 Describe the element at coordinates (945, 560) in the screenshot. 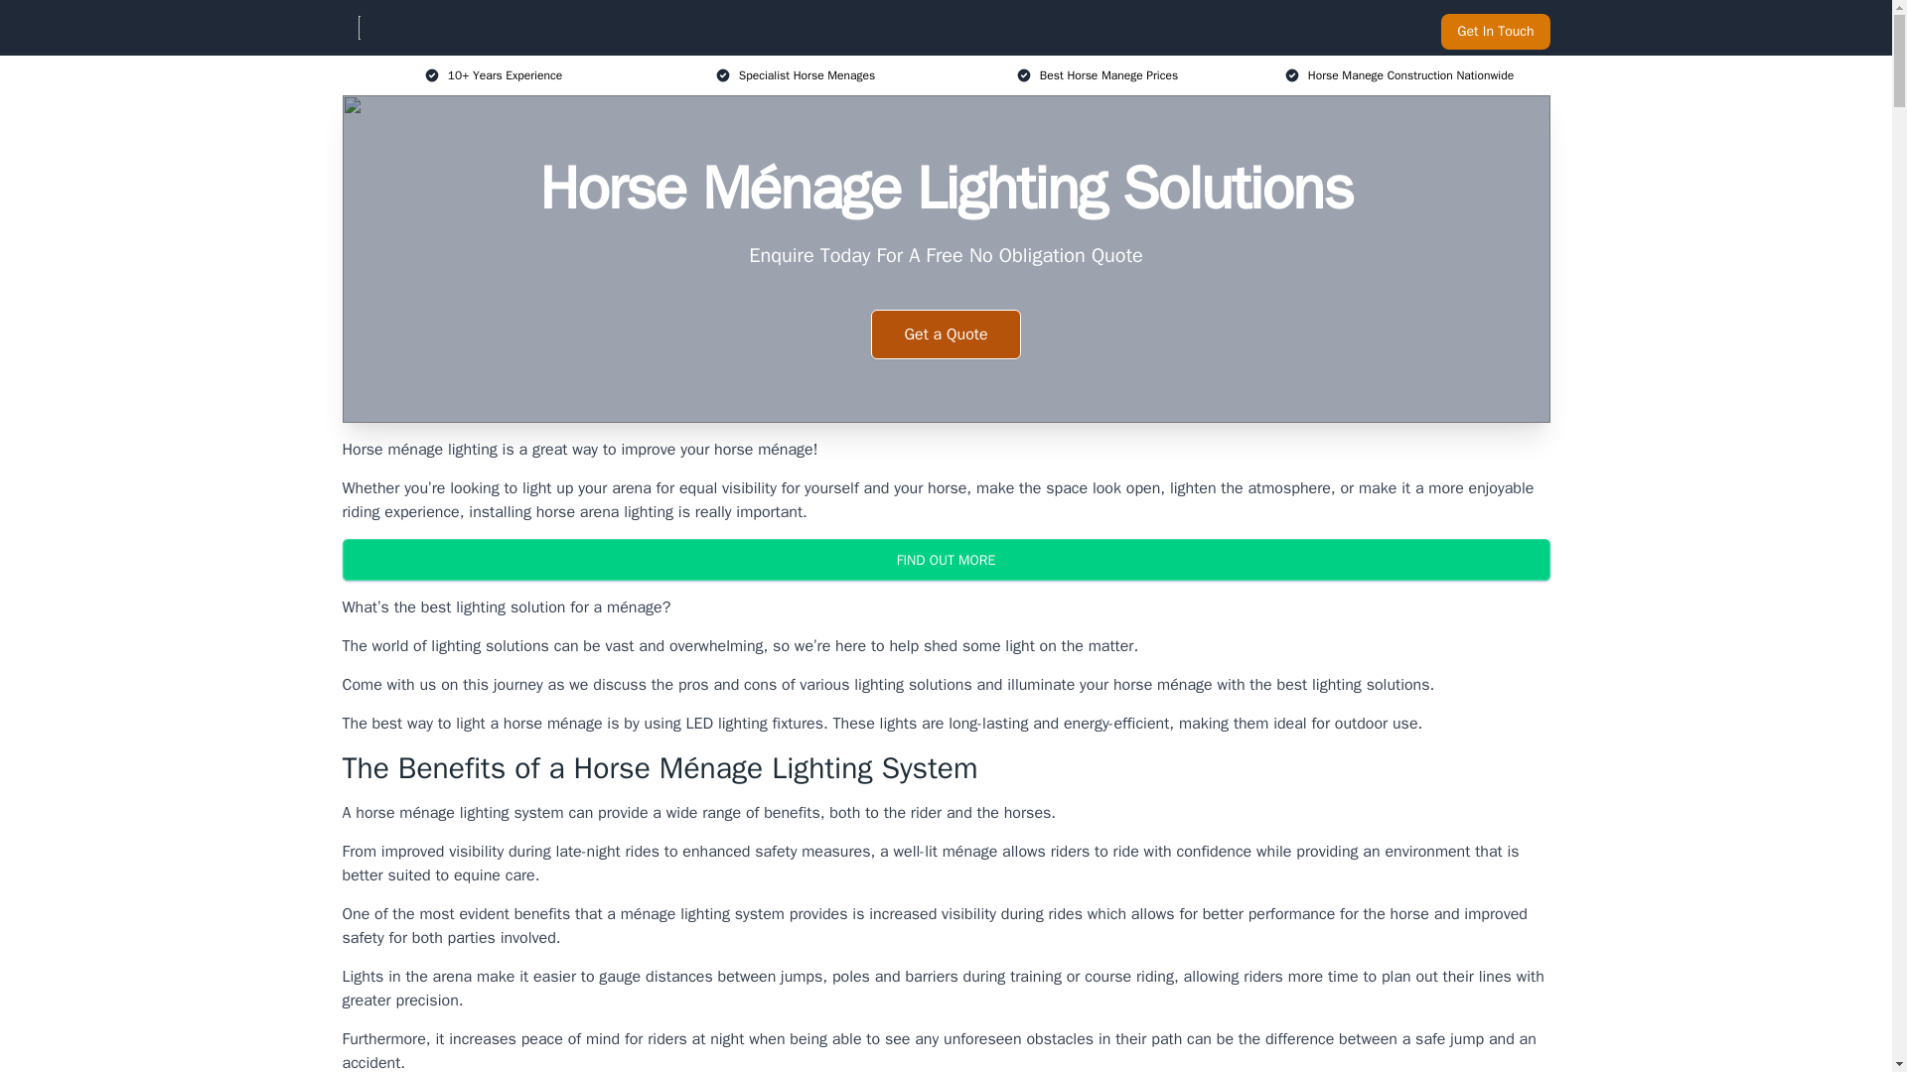

I see `FIND OUT MORE` at that location.